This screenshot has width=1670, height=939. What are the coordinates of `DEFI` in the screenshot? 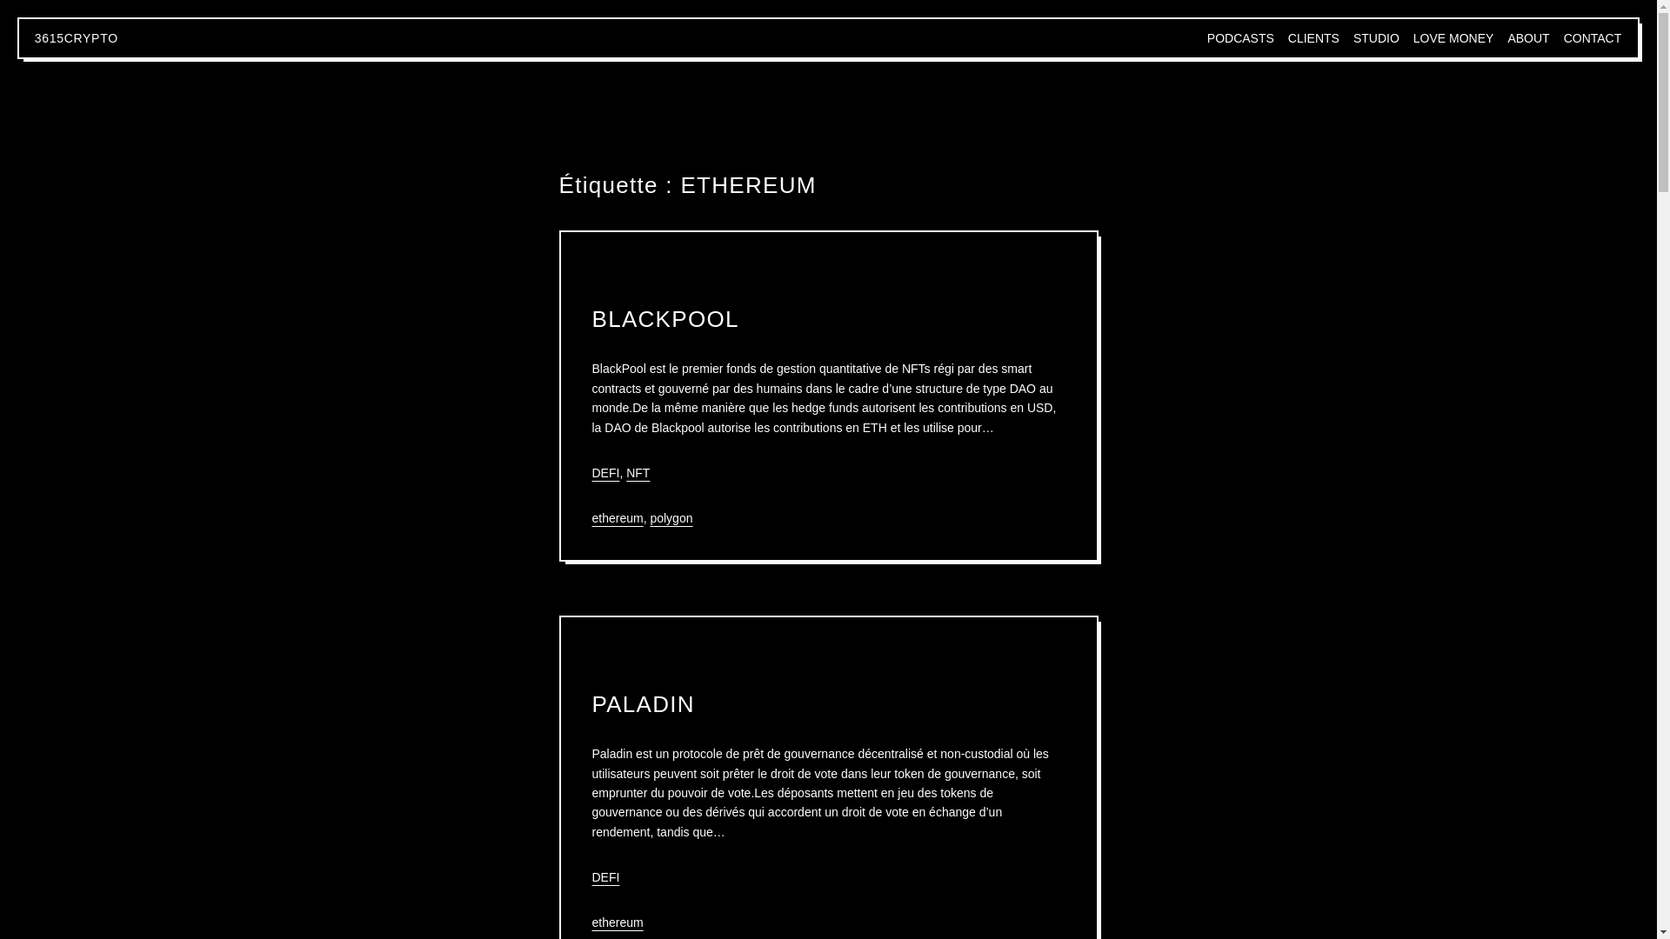 It's located at (605, 473).